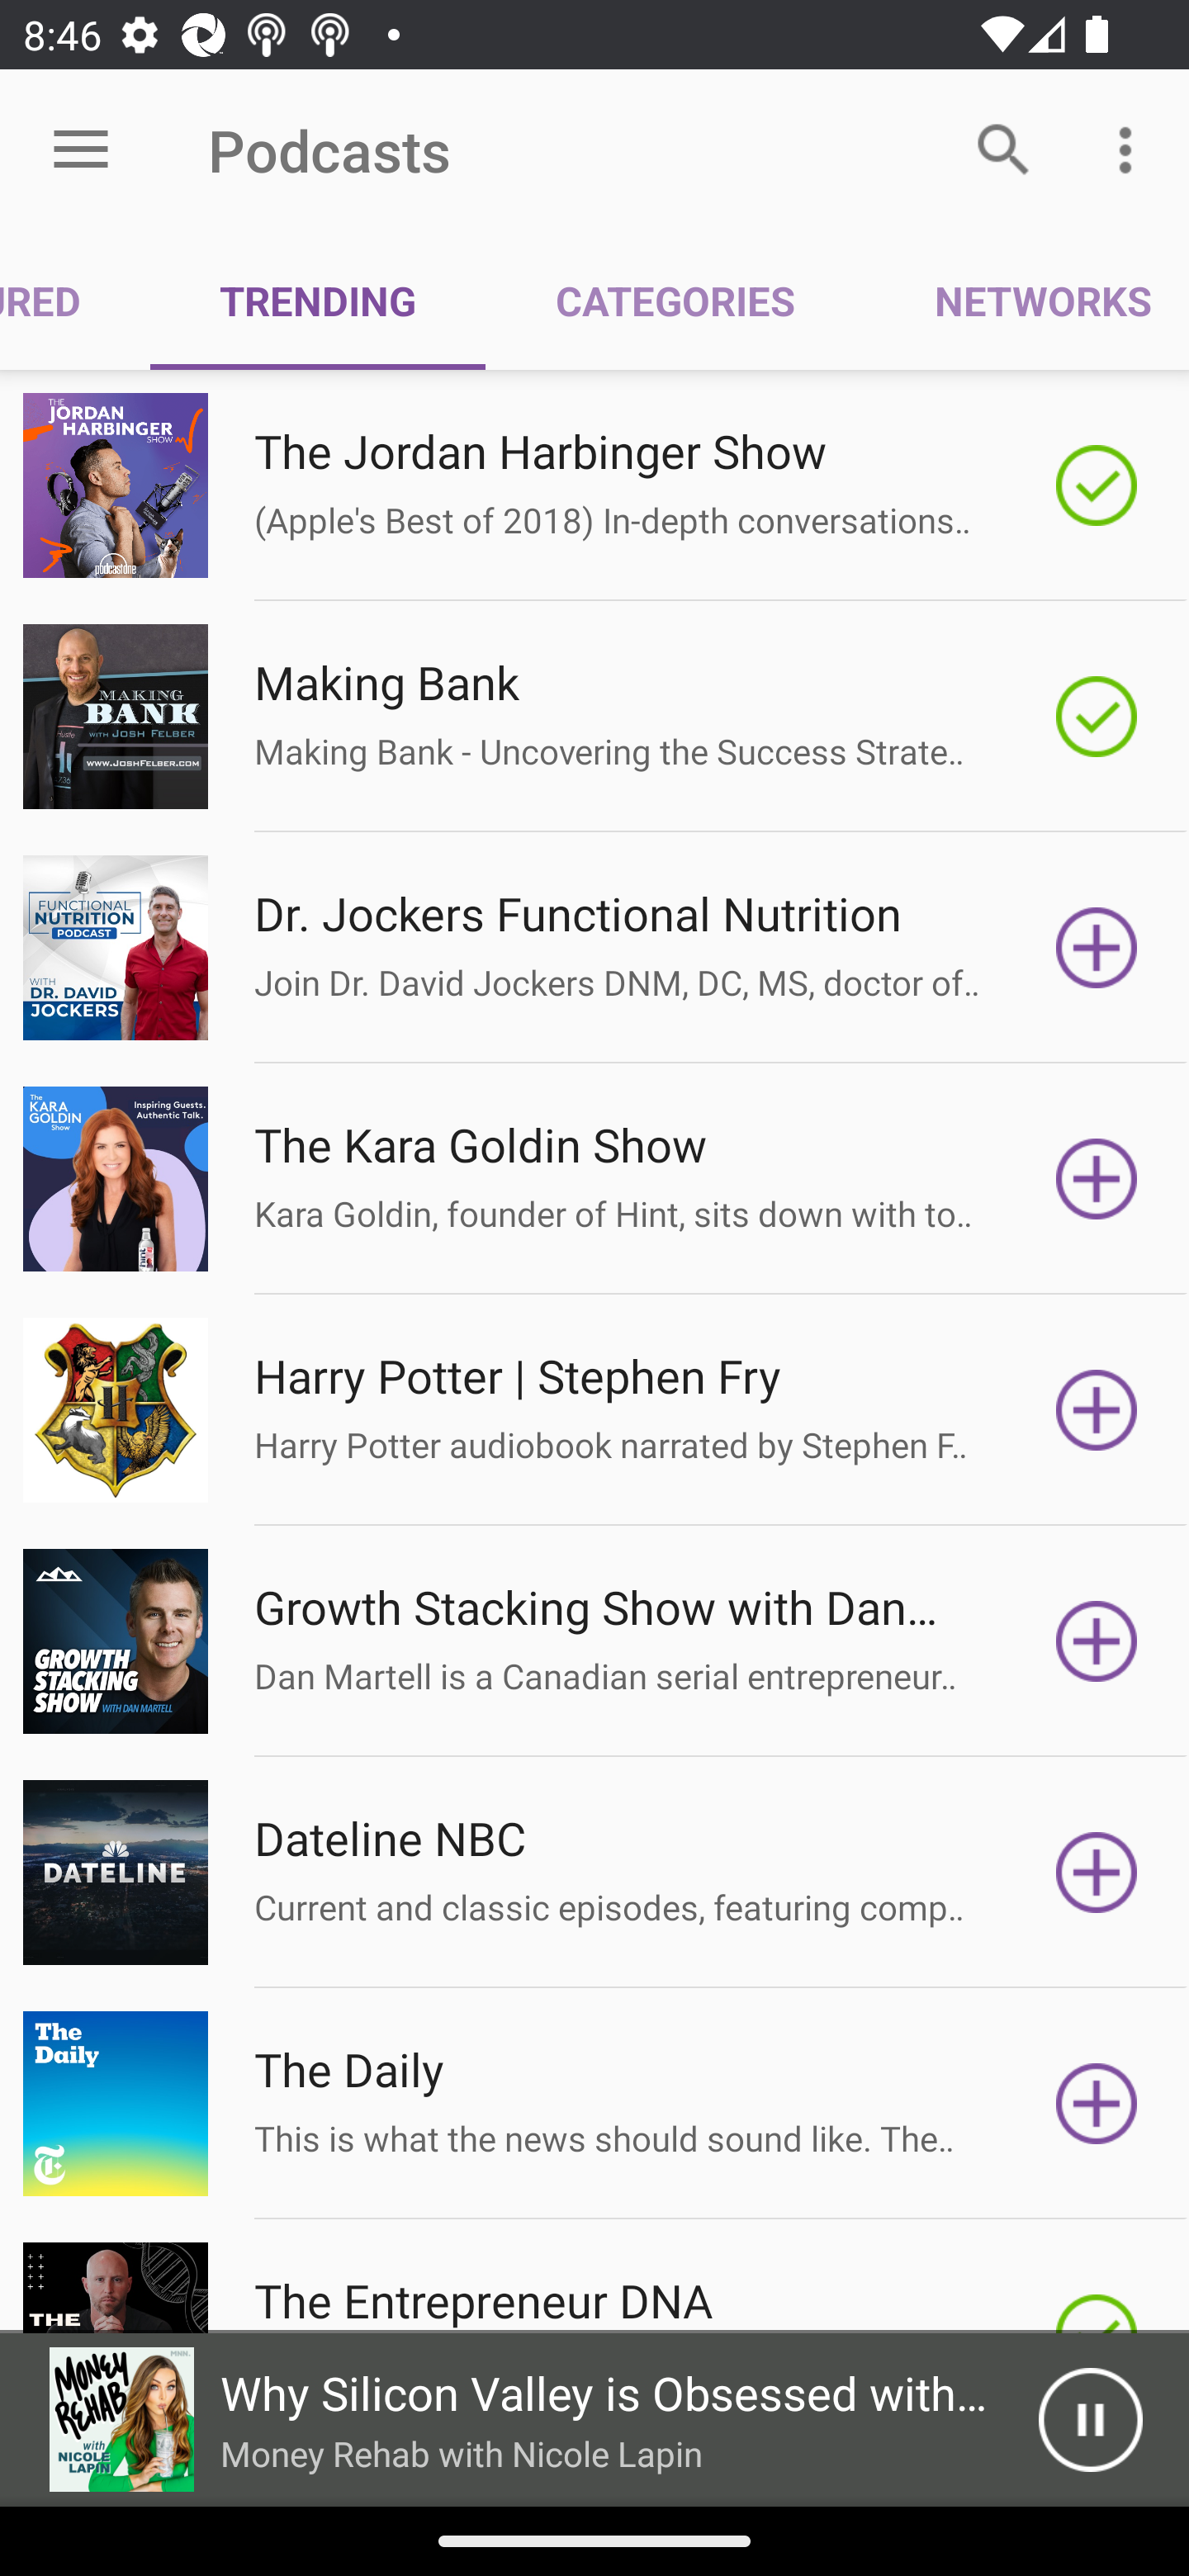 The width and height of the screenshot is (1189, 2576). Describe the element at coordinates (674, 301) in the screenshot. I see `CATEGORIES` at that location.